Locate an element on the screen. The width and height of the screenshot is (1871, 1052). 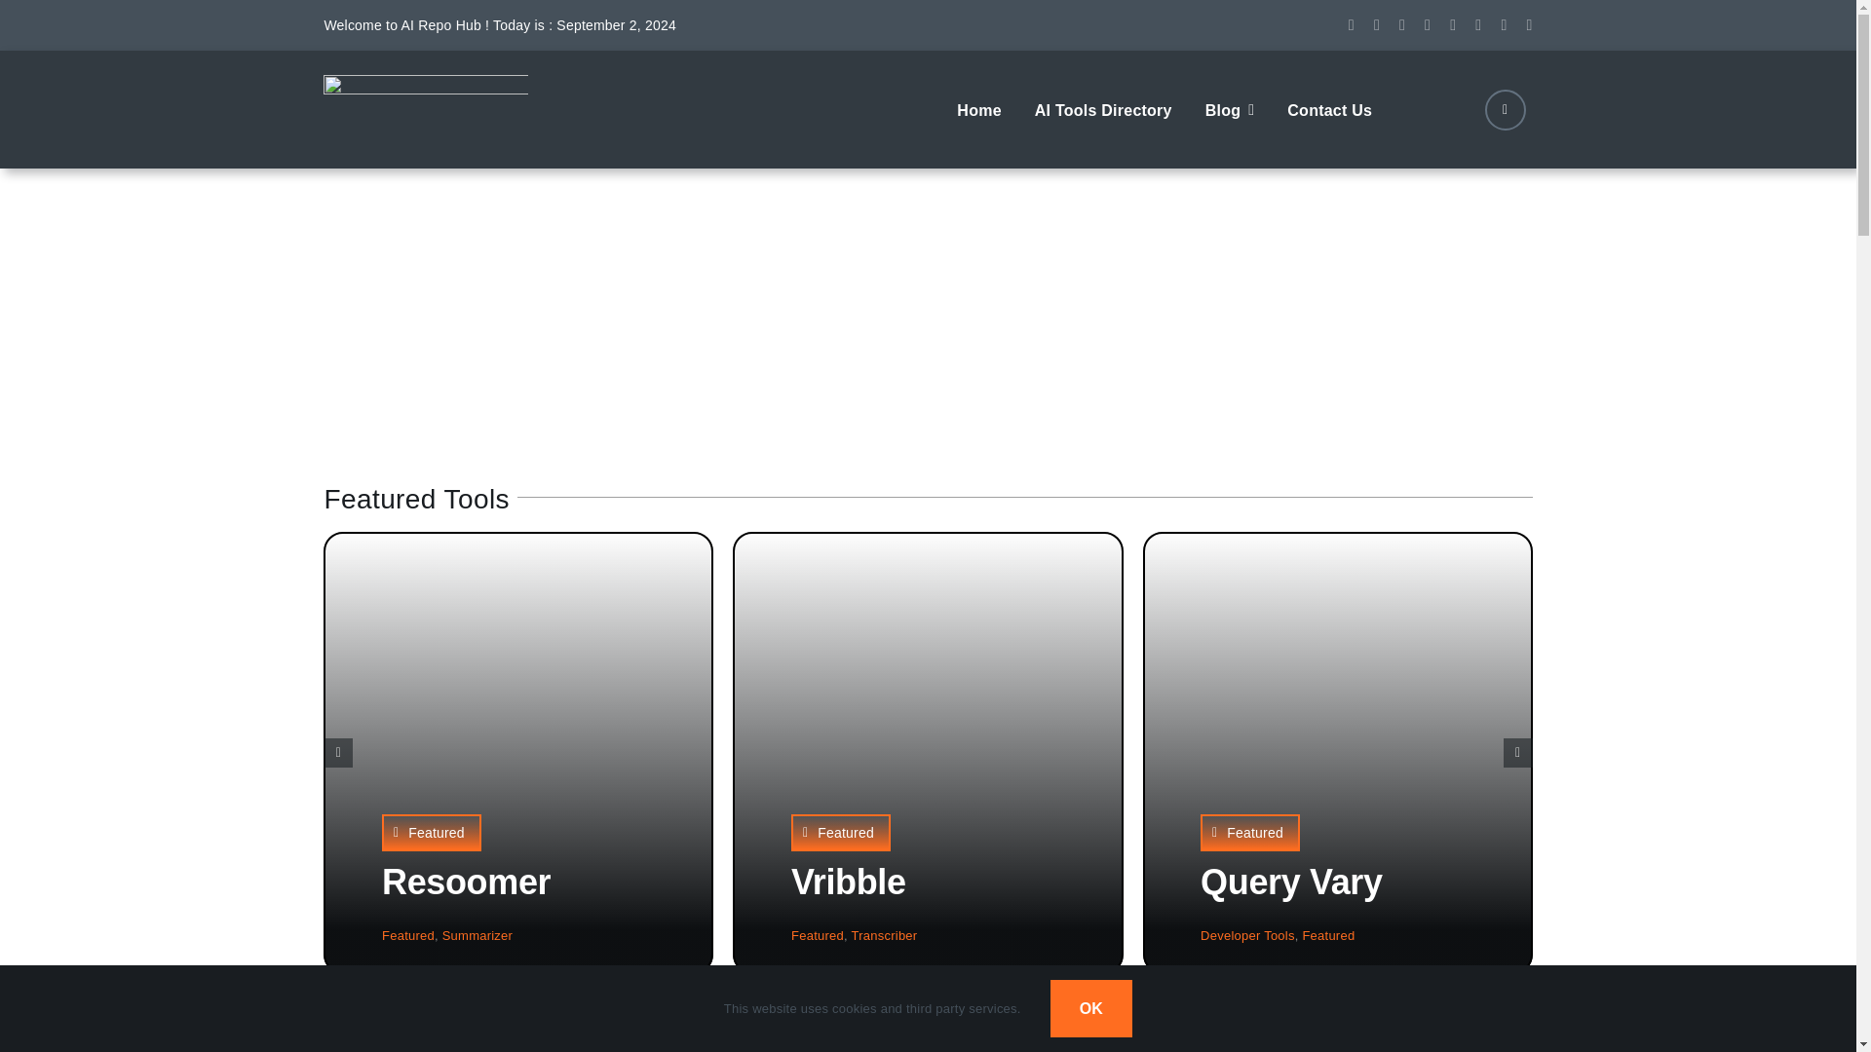
Developer Tools is located at coordinates (1247, 935).